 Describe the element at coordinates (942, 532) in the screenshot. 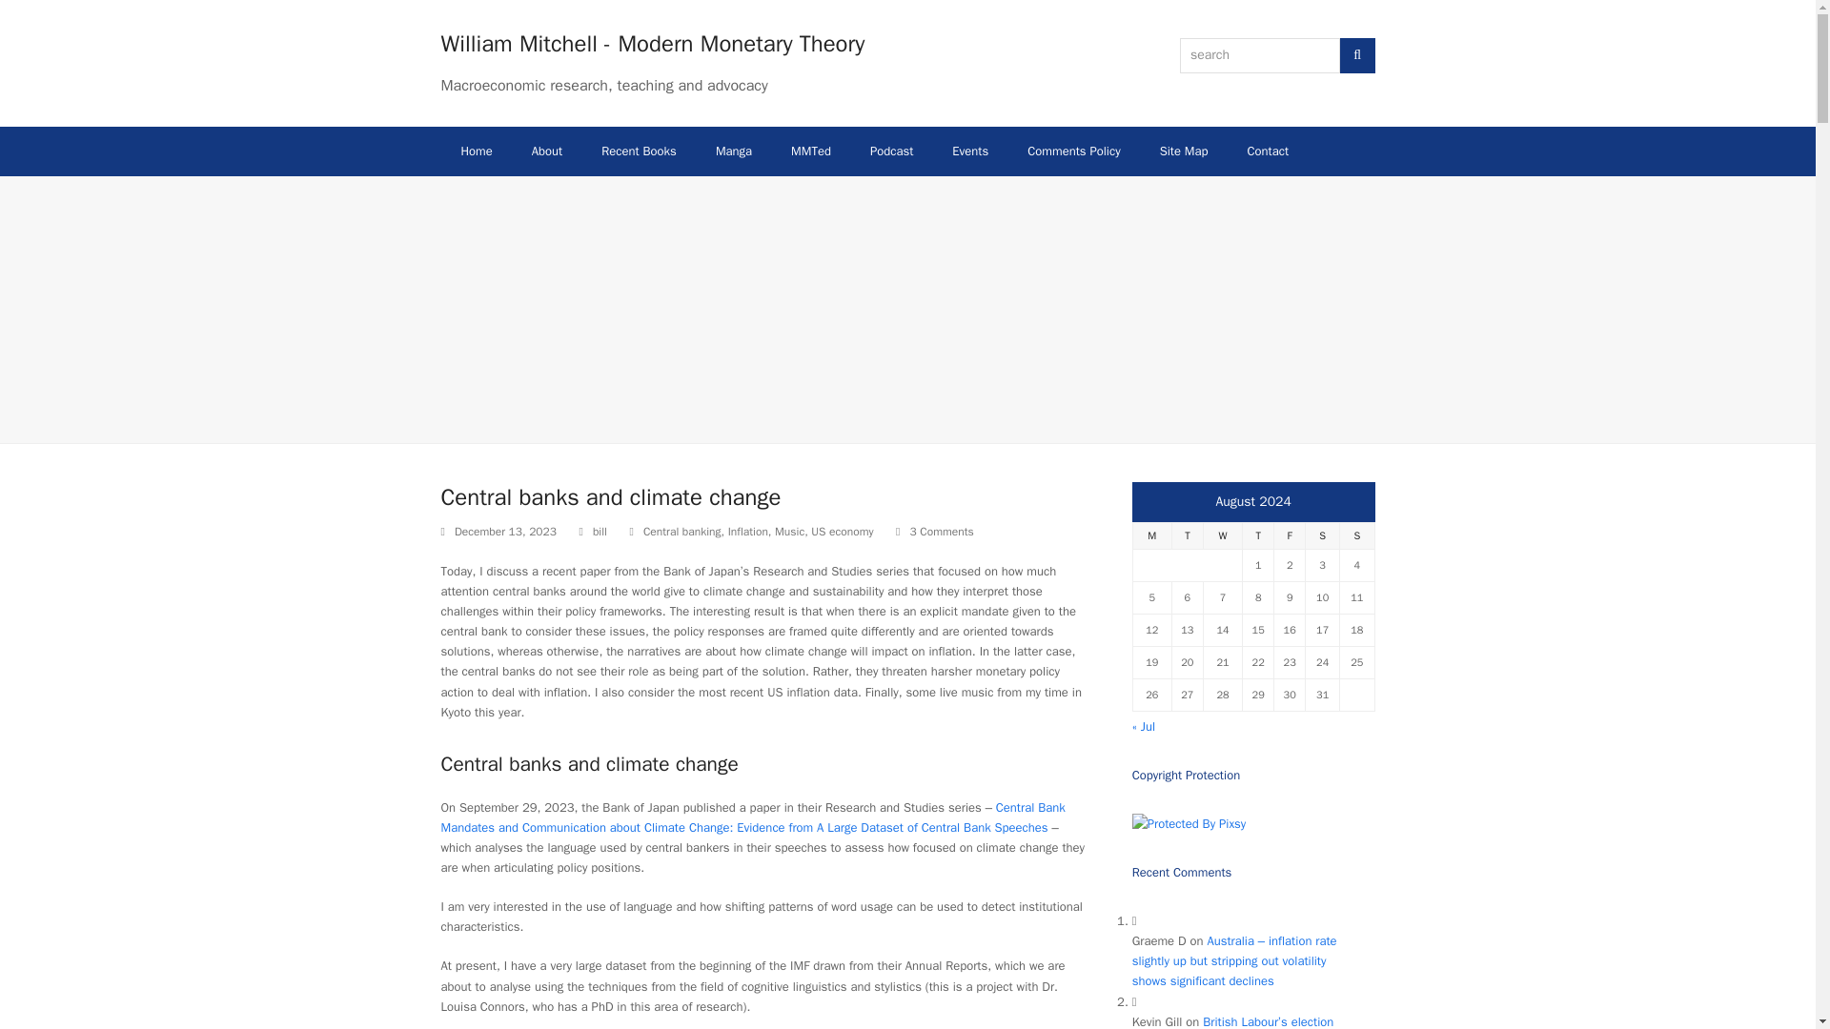

I see `3 Comments` at that location.